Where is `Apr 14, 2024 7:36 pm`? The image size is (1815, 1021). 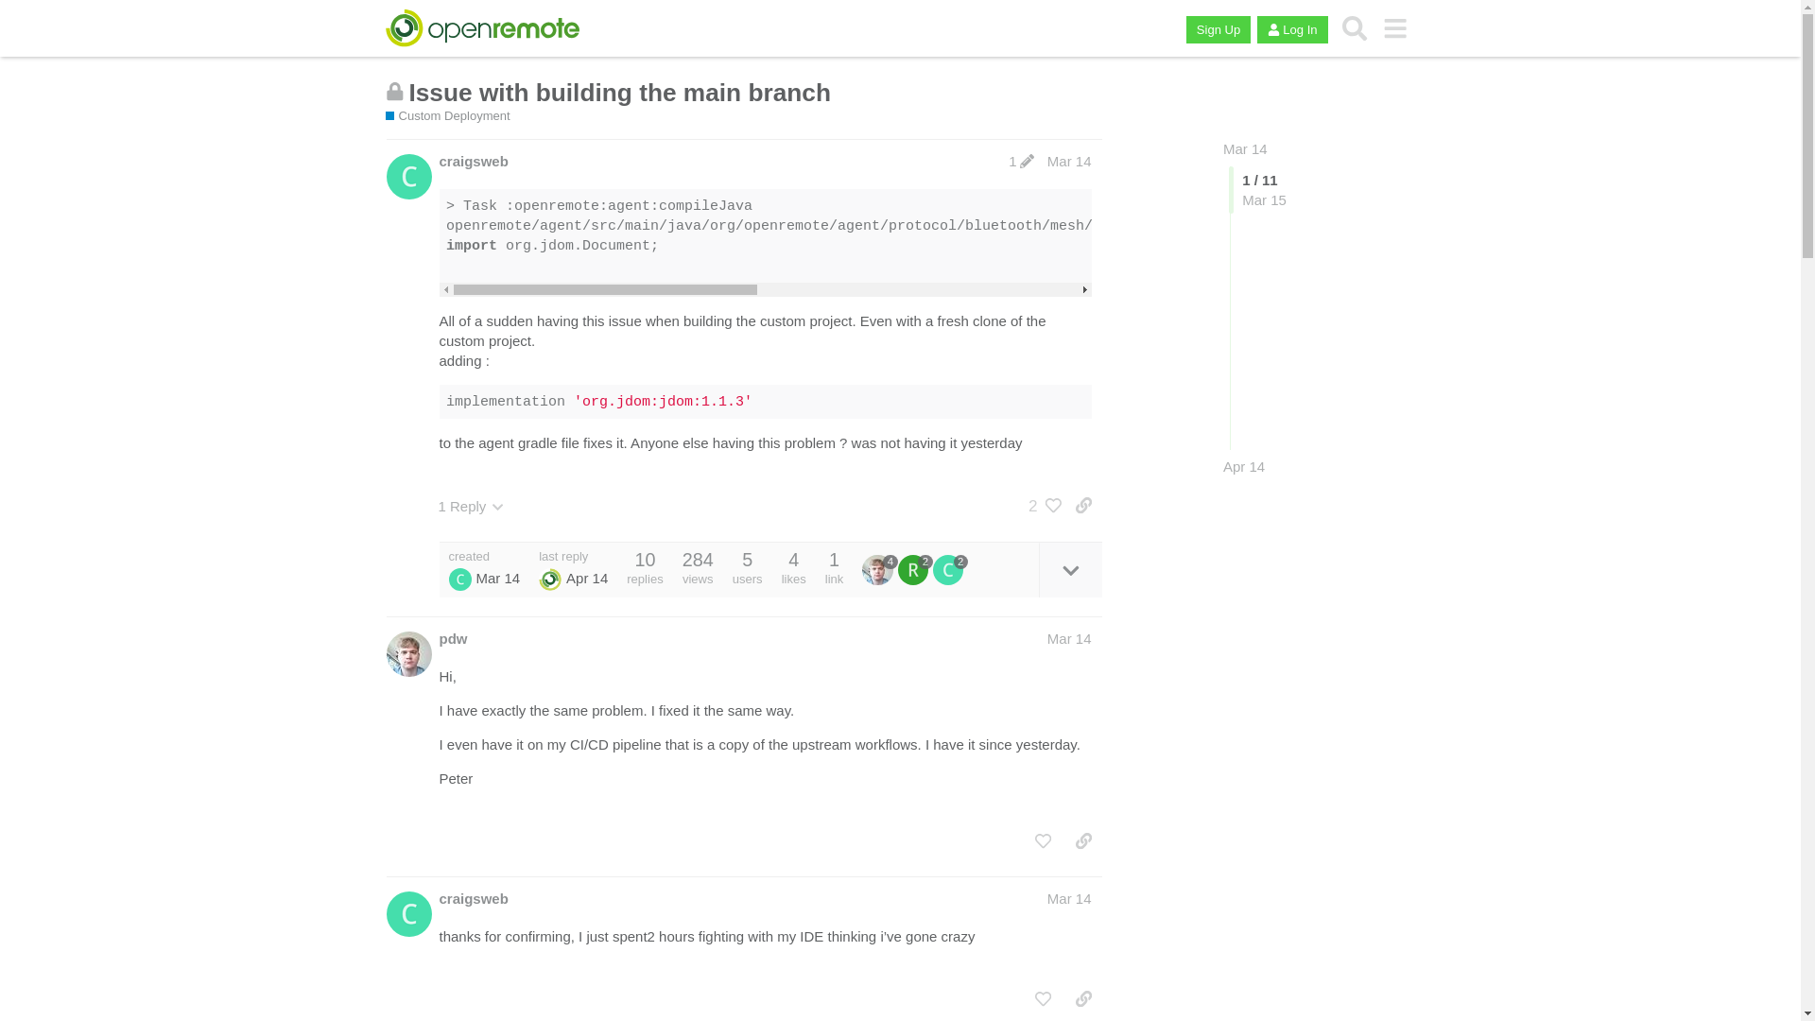 Apr 14, 2024 7:36 pm is located at coordinates (1244, 466).